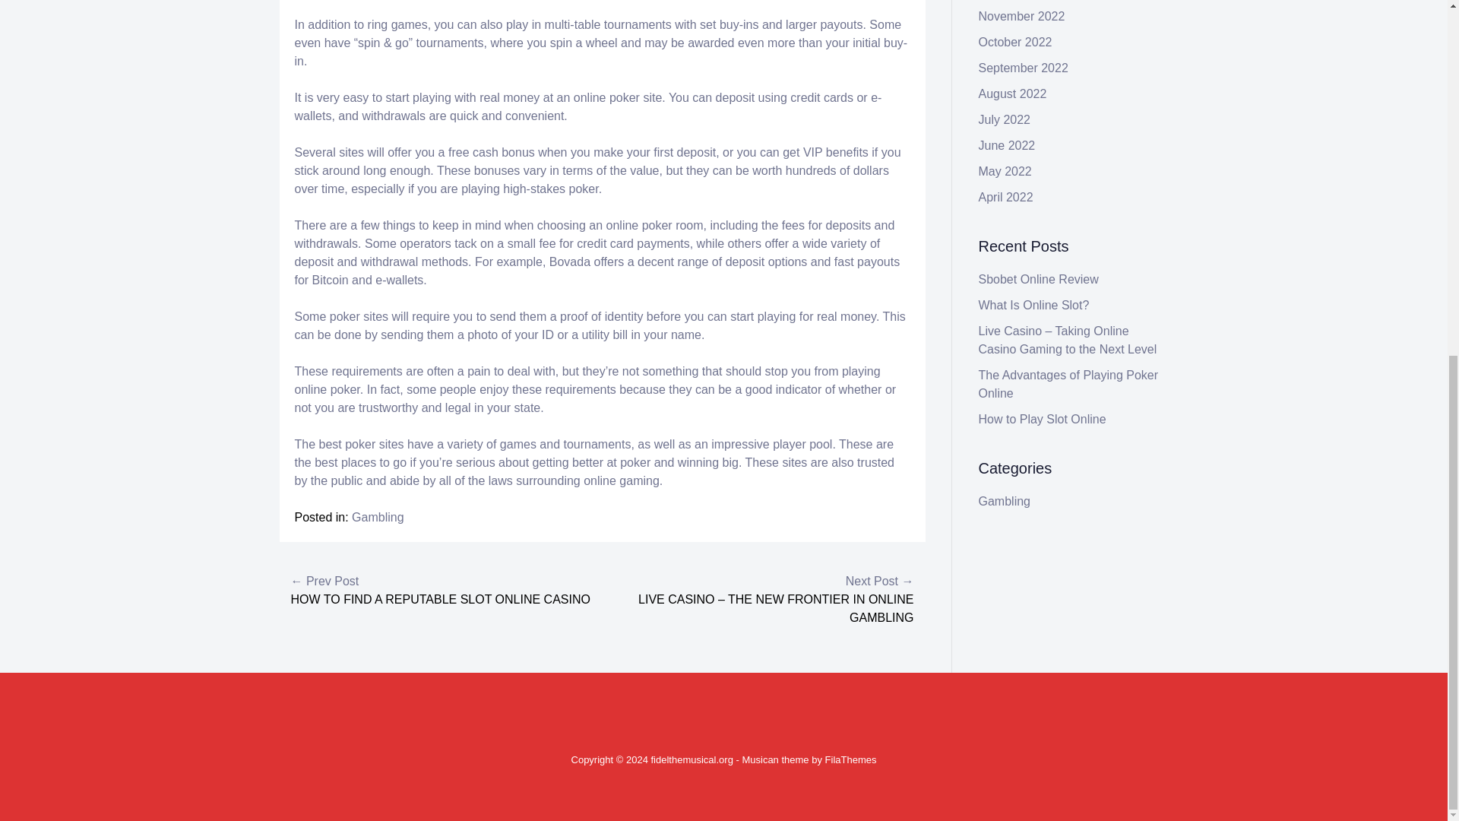 This screenshot has height=821, width=1459. What do you see at coordinates (1013, 93) in the screenshot?
I see `August 2022` at bounding box center [1013, 93].